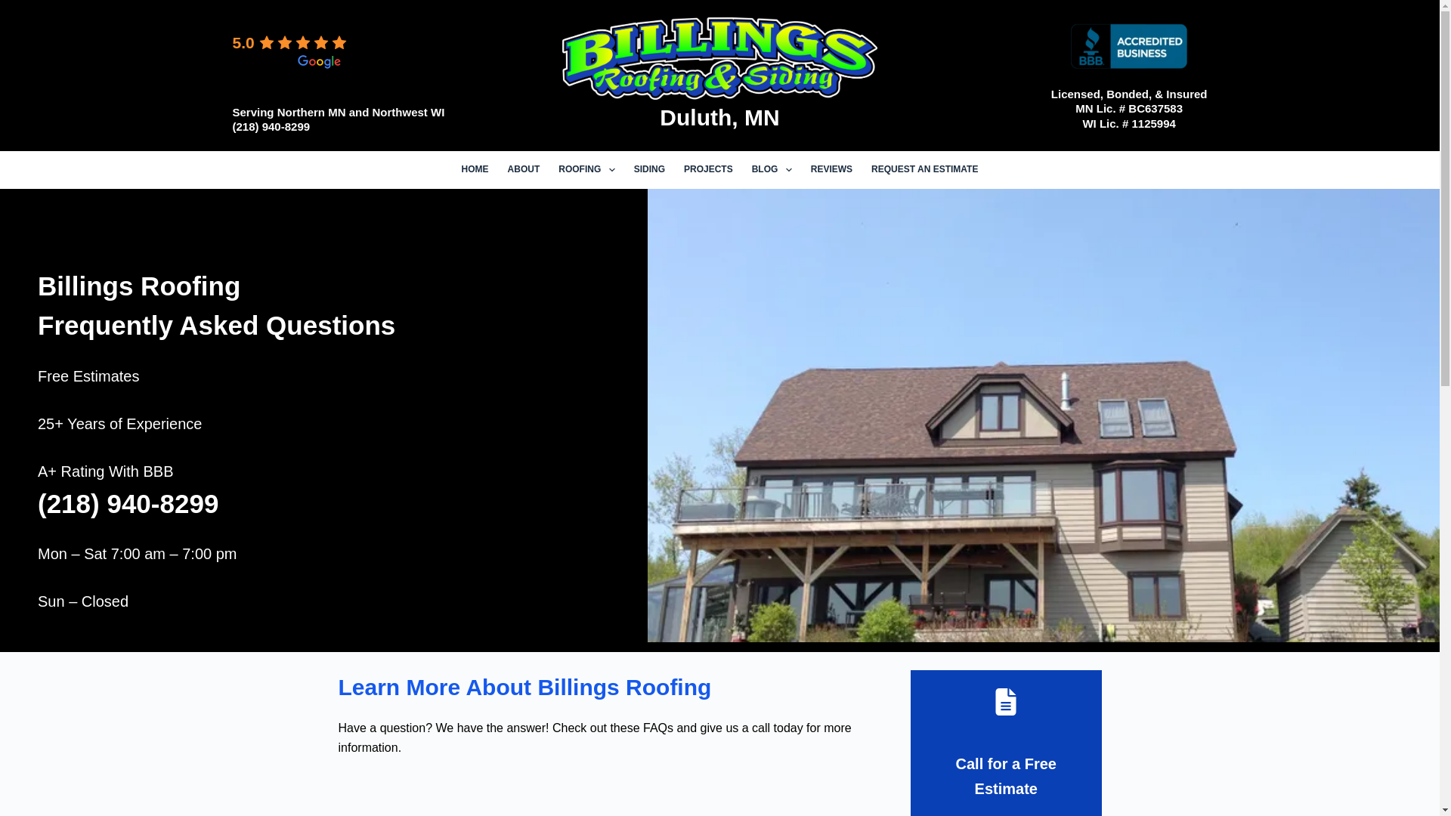  I want to click on BLOG, so click(771, 169).